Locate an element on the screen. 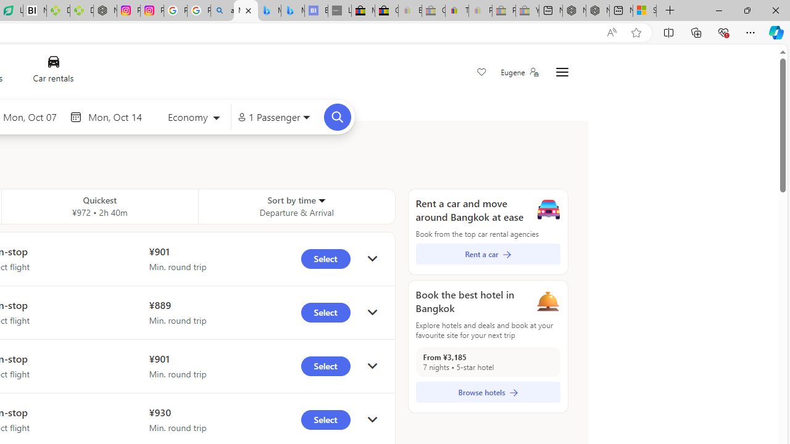 This screenshot has width=790, height=444. 1 Passenger is located at coordinates (274, 117).